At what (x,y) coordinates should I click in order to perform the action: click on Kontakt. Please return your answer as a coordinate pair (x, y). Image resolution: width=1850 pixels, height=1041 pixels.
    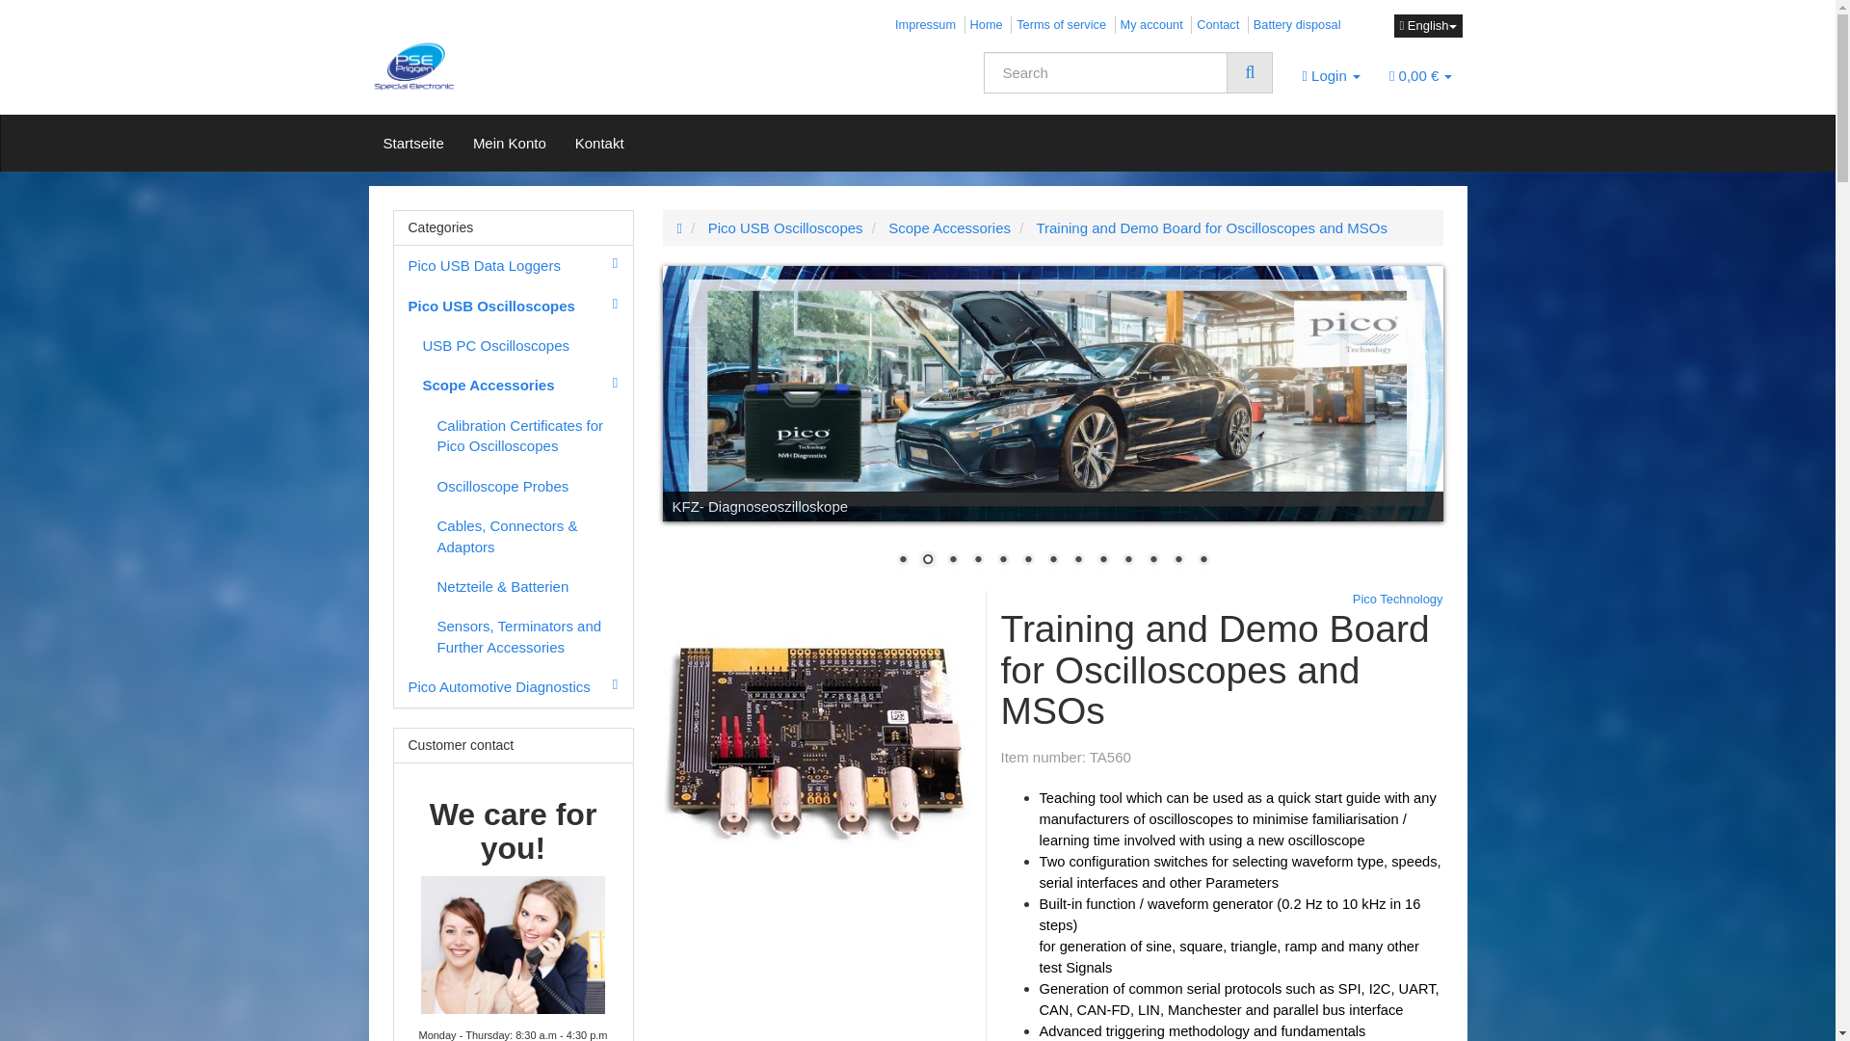
    Looking at the image, I should click on (599, 143).